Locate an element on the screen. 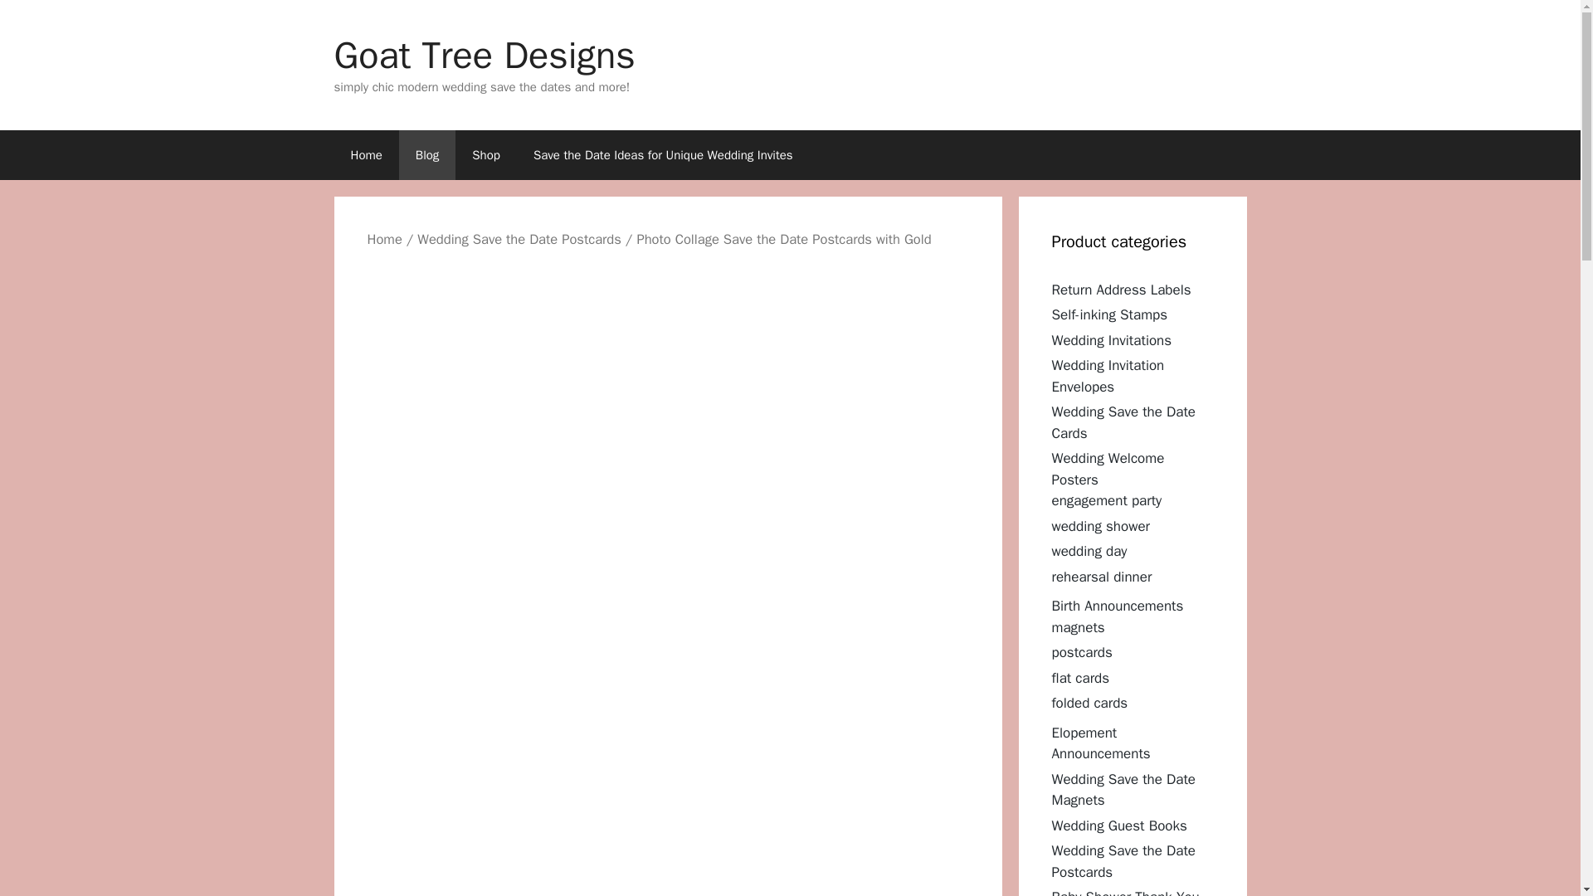  Wedding Invitation Envelopes is located at coordinates (1108, 376).